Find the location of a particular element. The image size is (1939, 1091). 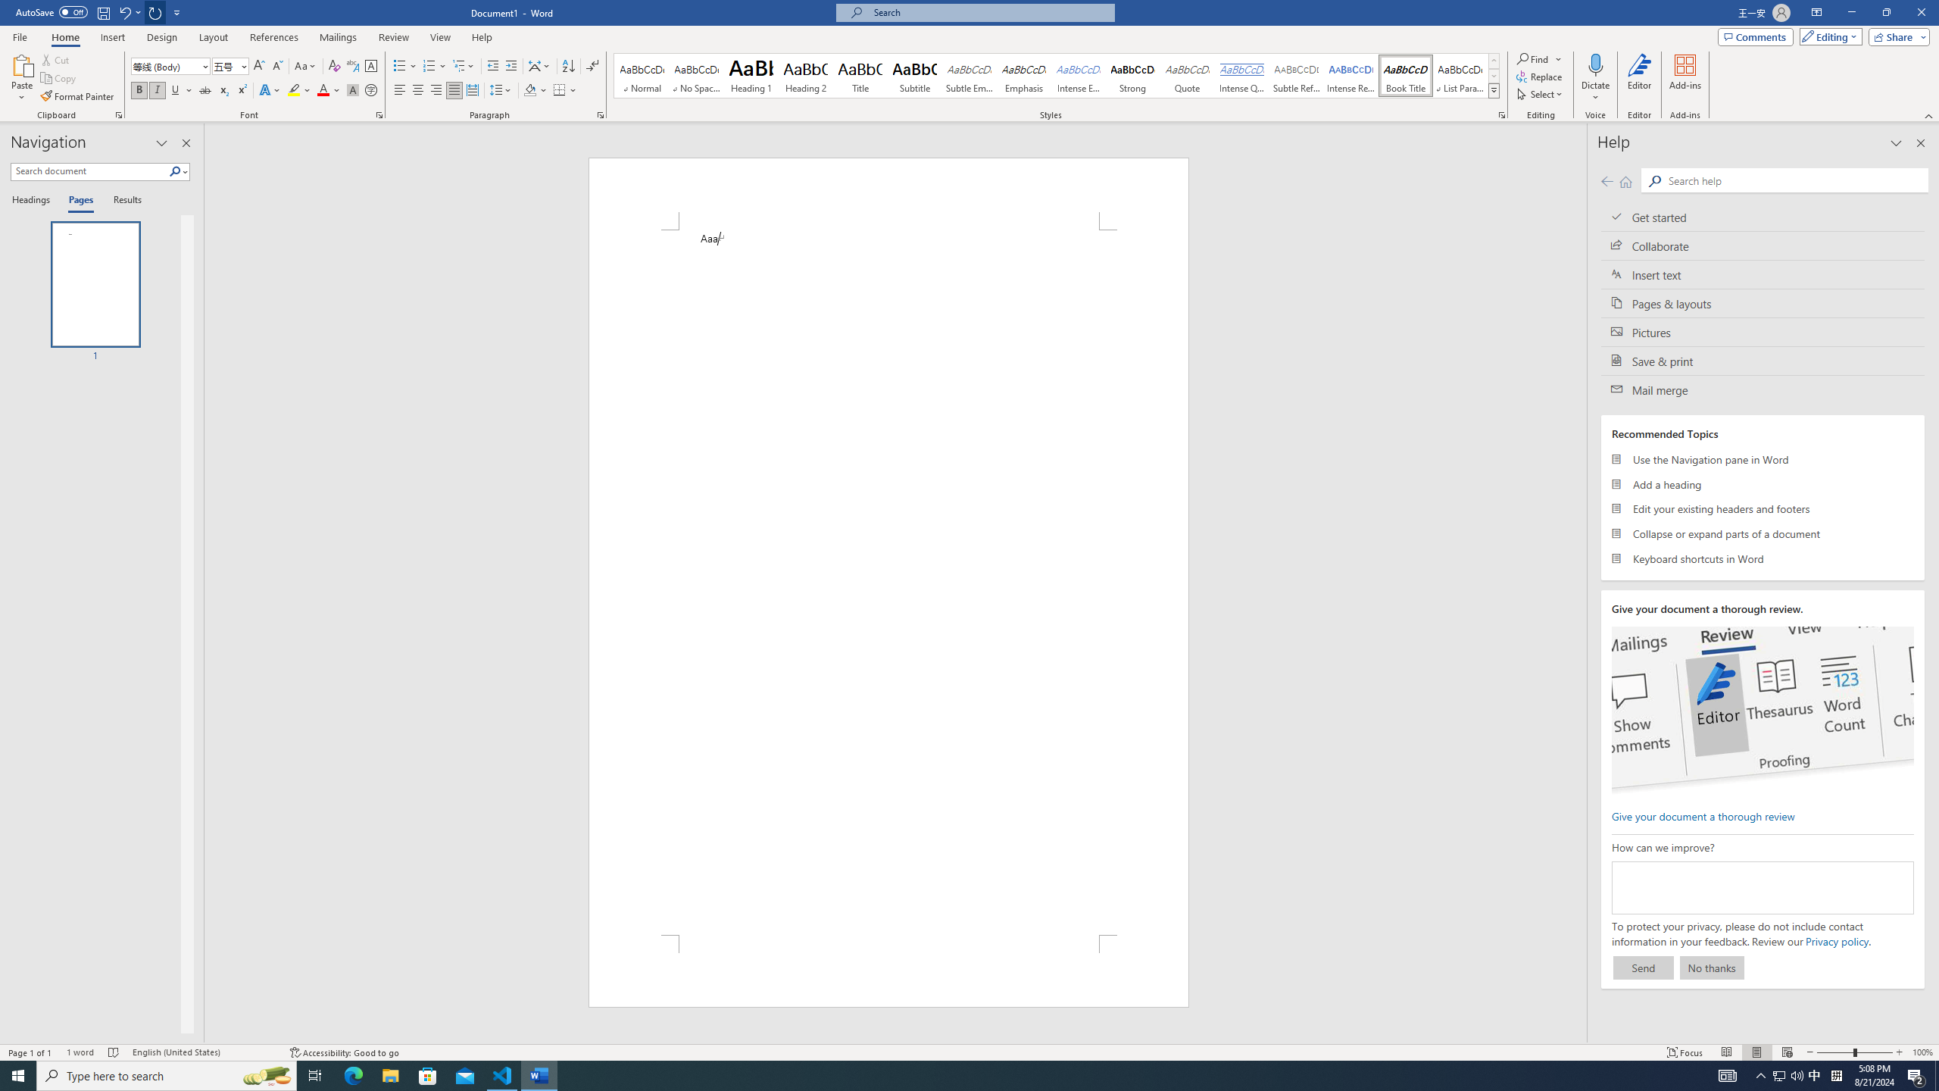

Zoom 100% is located at coordinates (1922, 1052).